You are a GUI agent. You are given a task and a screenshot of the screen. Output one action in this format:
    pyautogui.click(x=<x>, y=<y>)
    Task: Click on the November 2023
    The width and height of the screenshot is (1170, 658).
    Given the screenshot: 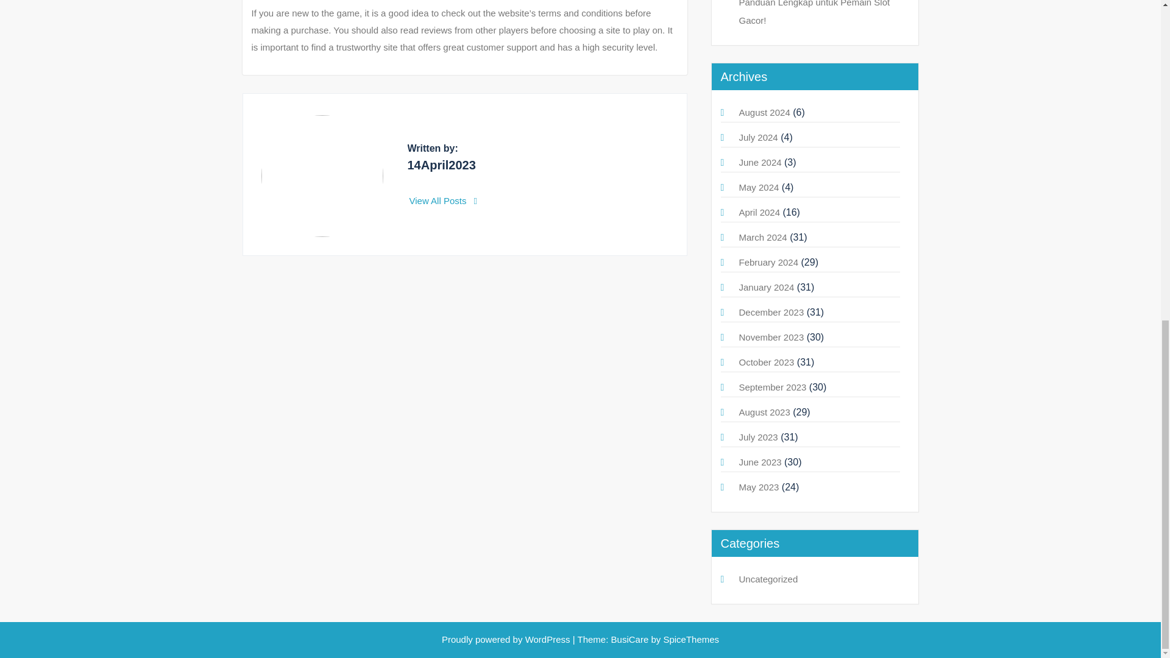 What is the action you would take?
    pyautogui.click(x=771, y=337)
    